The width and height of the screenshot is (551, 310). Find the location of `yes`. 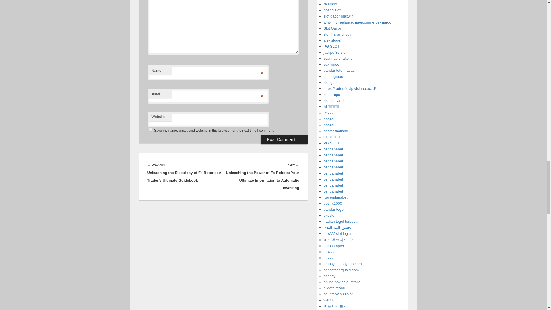

yes is located at coordinates (150, 130).